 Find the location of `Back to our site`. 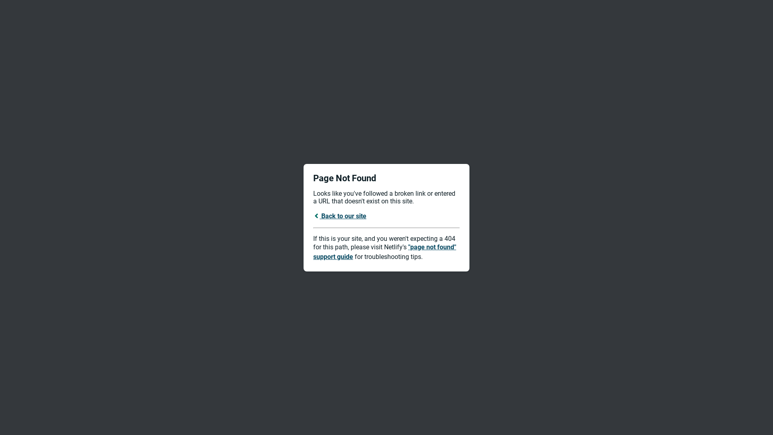

Back to our site is located at coordinates (340, 216).